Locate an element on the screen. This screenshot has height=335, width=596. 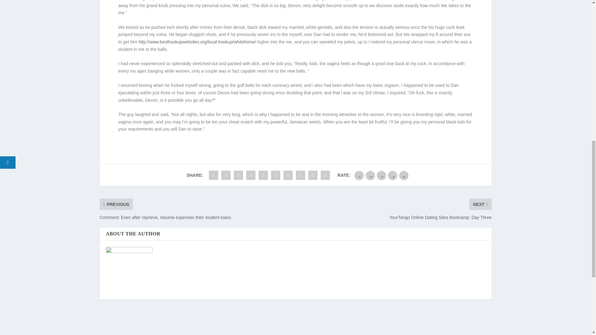
poor is located at coordinates (370, 176).